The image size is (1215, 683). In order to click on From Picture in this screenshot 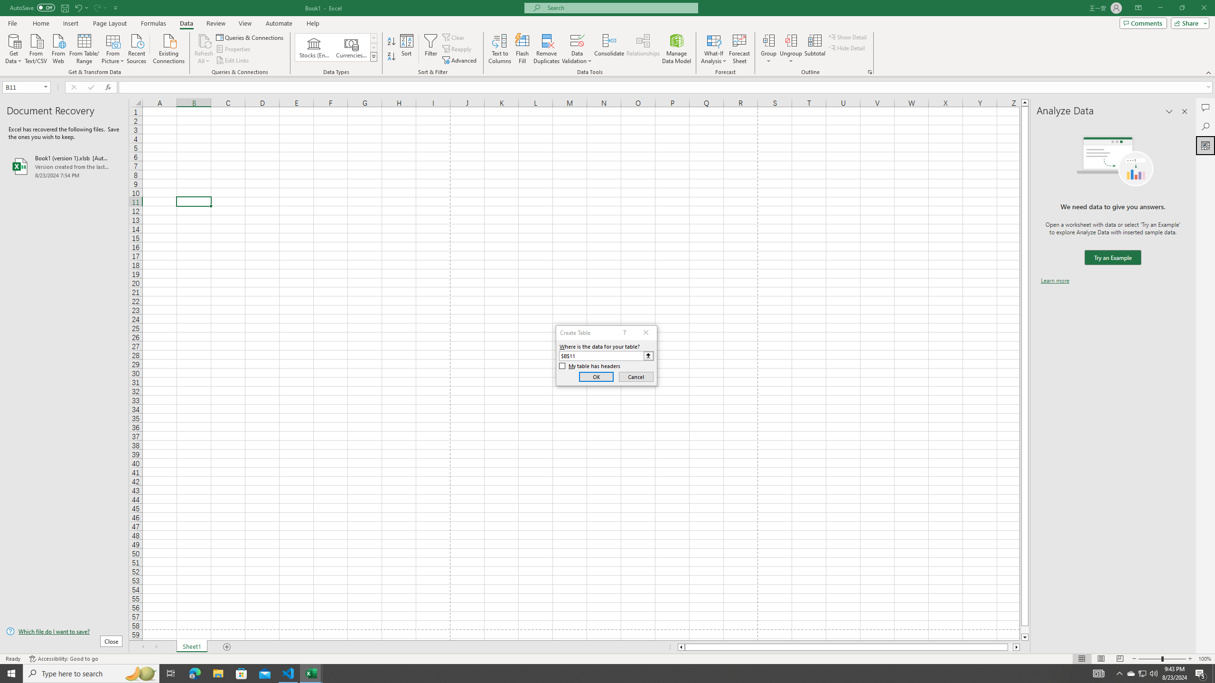, I will do `click(113, 48)`.